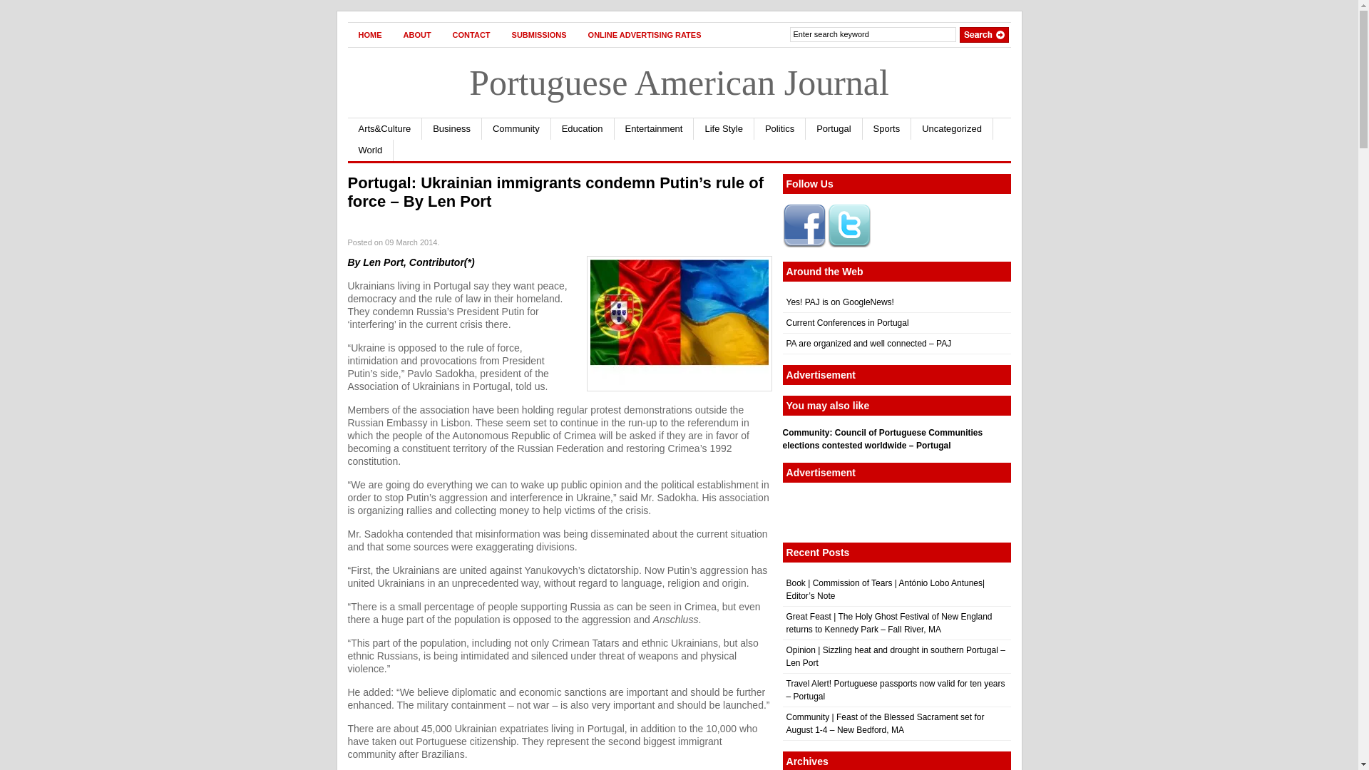  Describe the element at coordinates (834, 128) in the screenshot. I see `Portugal` at that location.